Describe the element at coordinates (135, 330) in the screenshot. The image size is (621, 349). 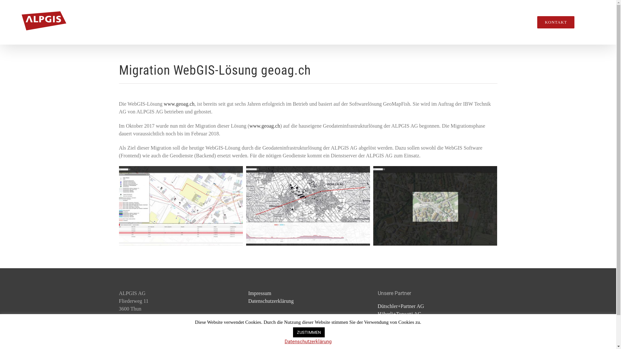
I see `info@alpgis.ch` at that location.